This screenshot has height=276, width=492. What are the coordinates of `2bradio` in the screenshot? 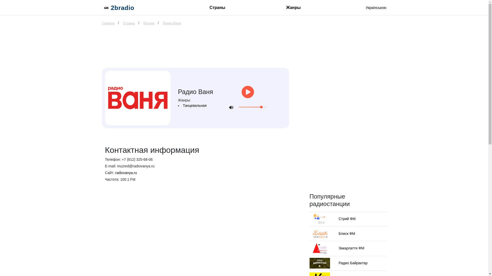 It's located at (118, 8).